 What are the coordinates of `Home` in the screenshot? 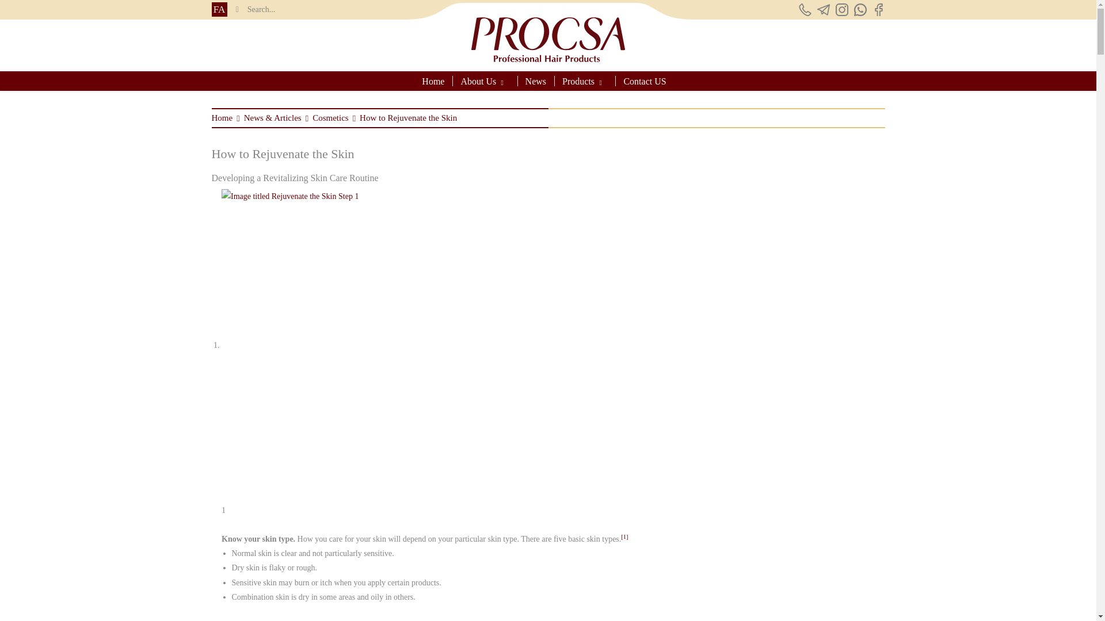 It's located at (437, 80).